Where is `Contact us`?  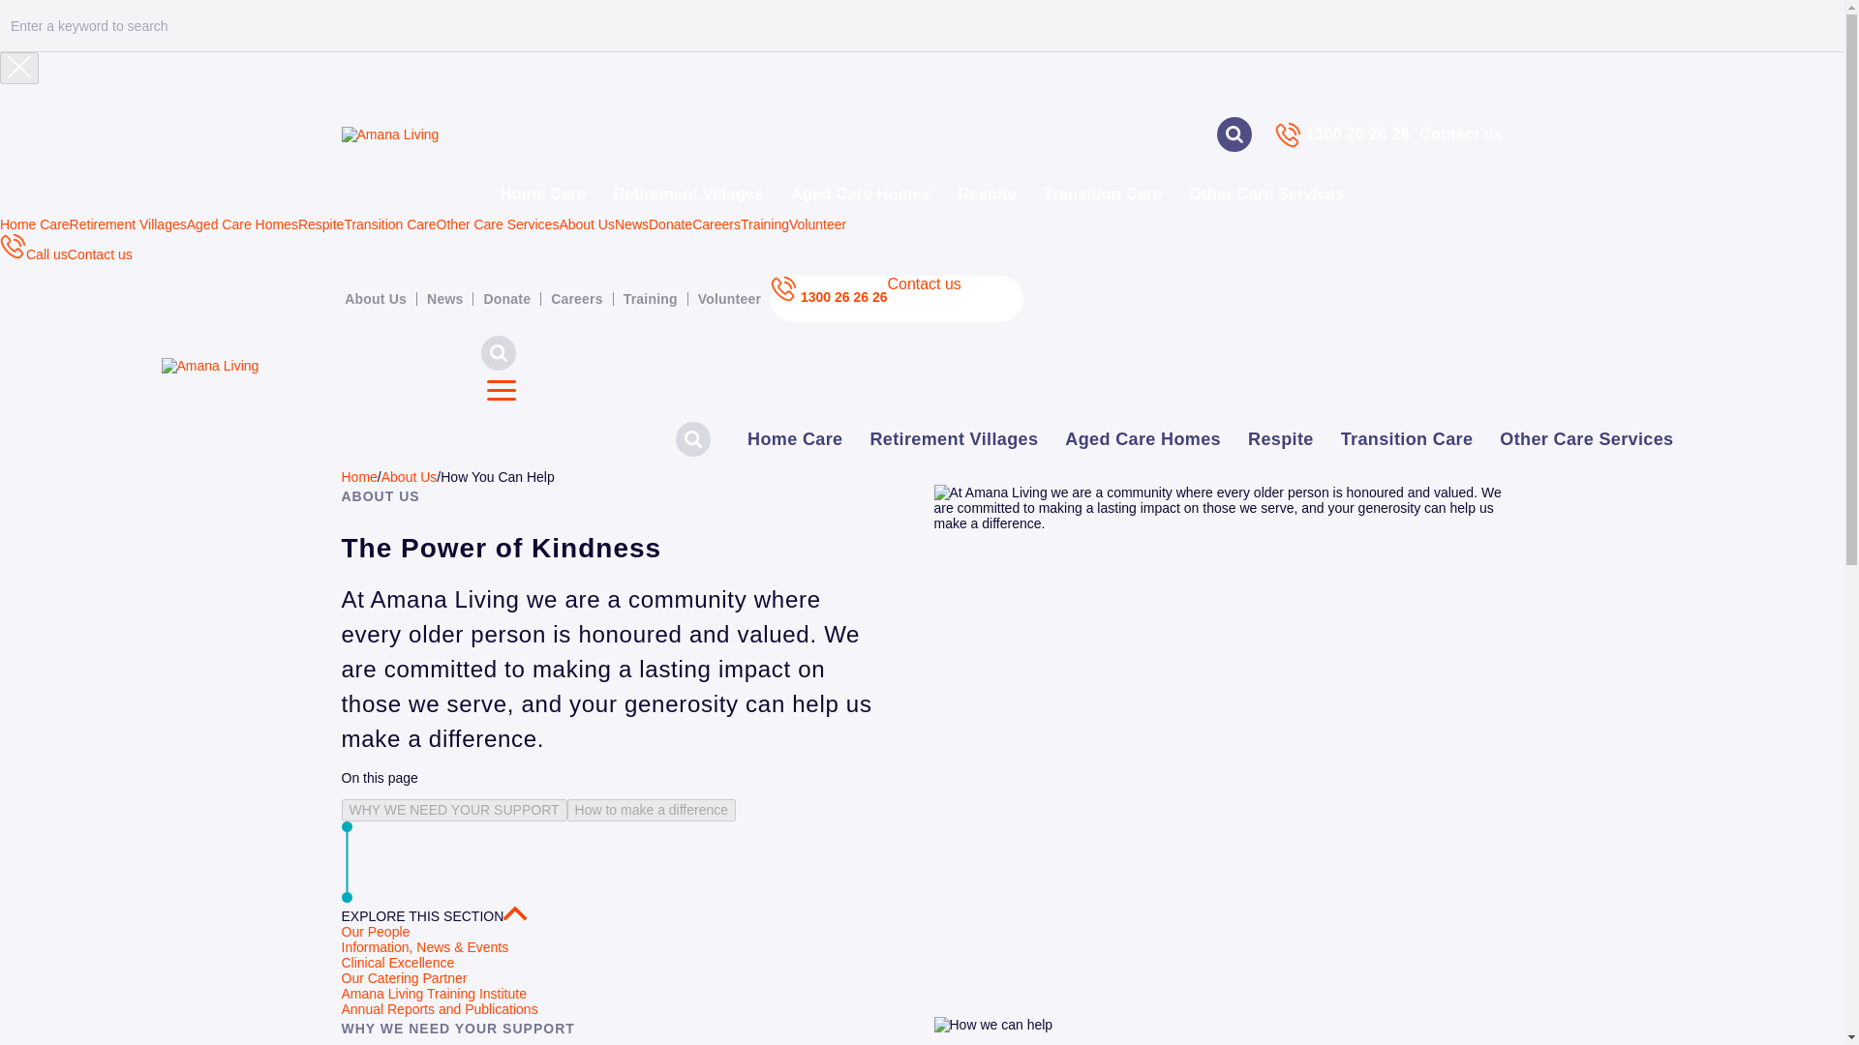 Contact us is located at coordinates (1460, 134).